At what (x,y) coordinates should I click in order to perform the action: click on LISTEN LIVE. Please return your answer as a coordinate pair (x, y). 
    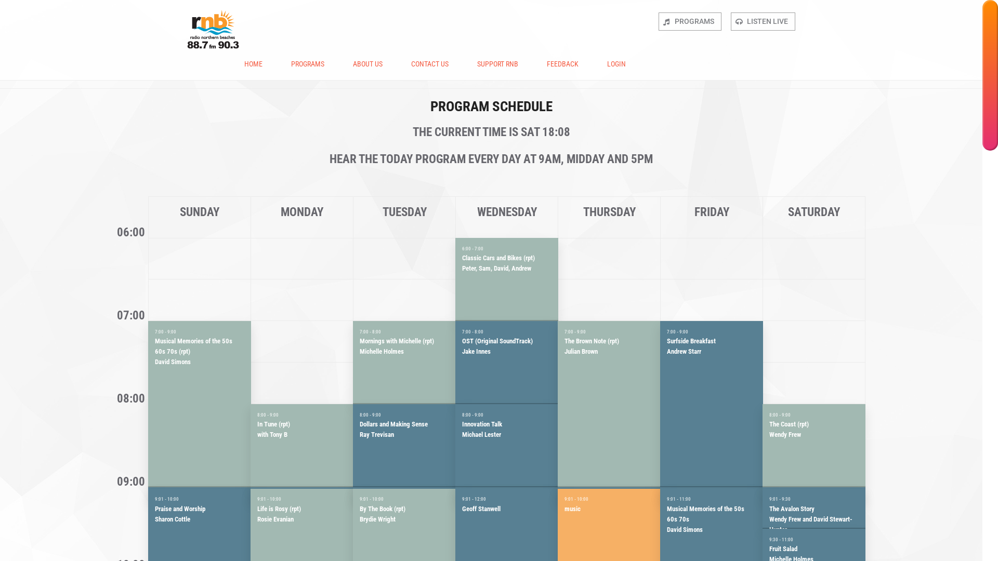
    Looking at the image, I should click on (763, 22).